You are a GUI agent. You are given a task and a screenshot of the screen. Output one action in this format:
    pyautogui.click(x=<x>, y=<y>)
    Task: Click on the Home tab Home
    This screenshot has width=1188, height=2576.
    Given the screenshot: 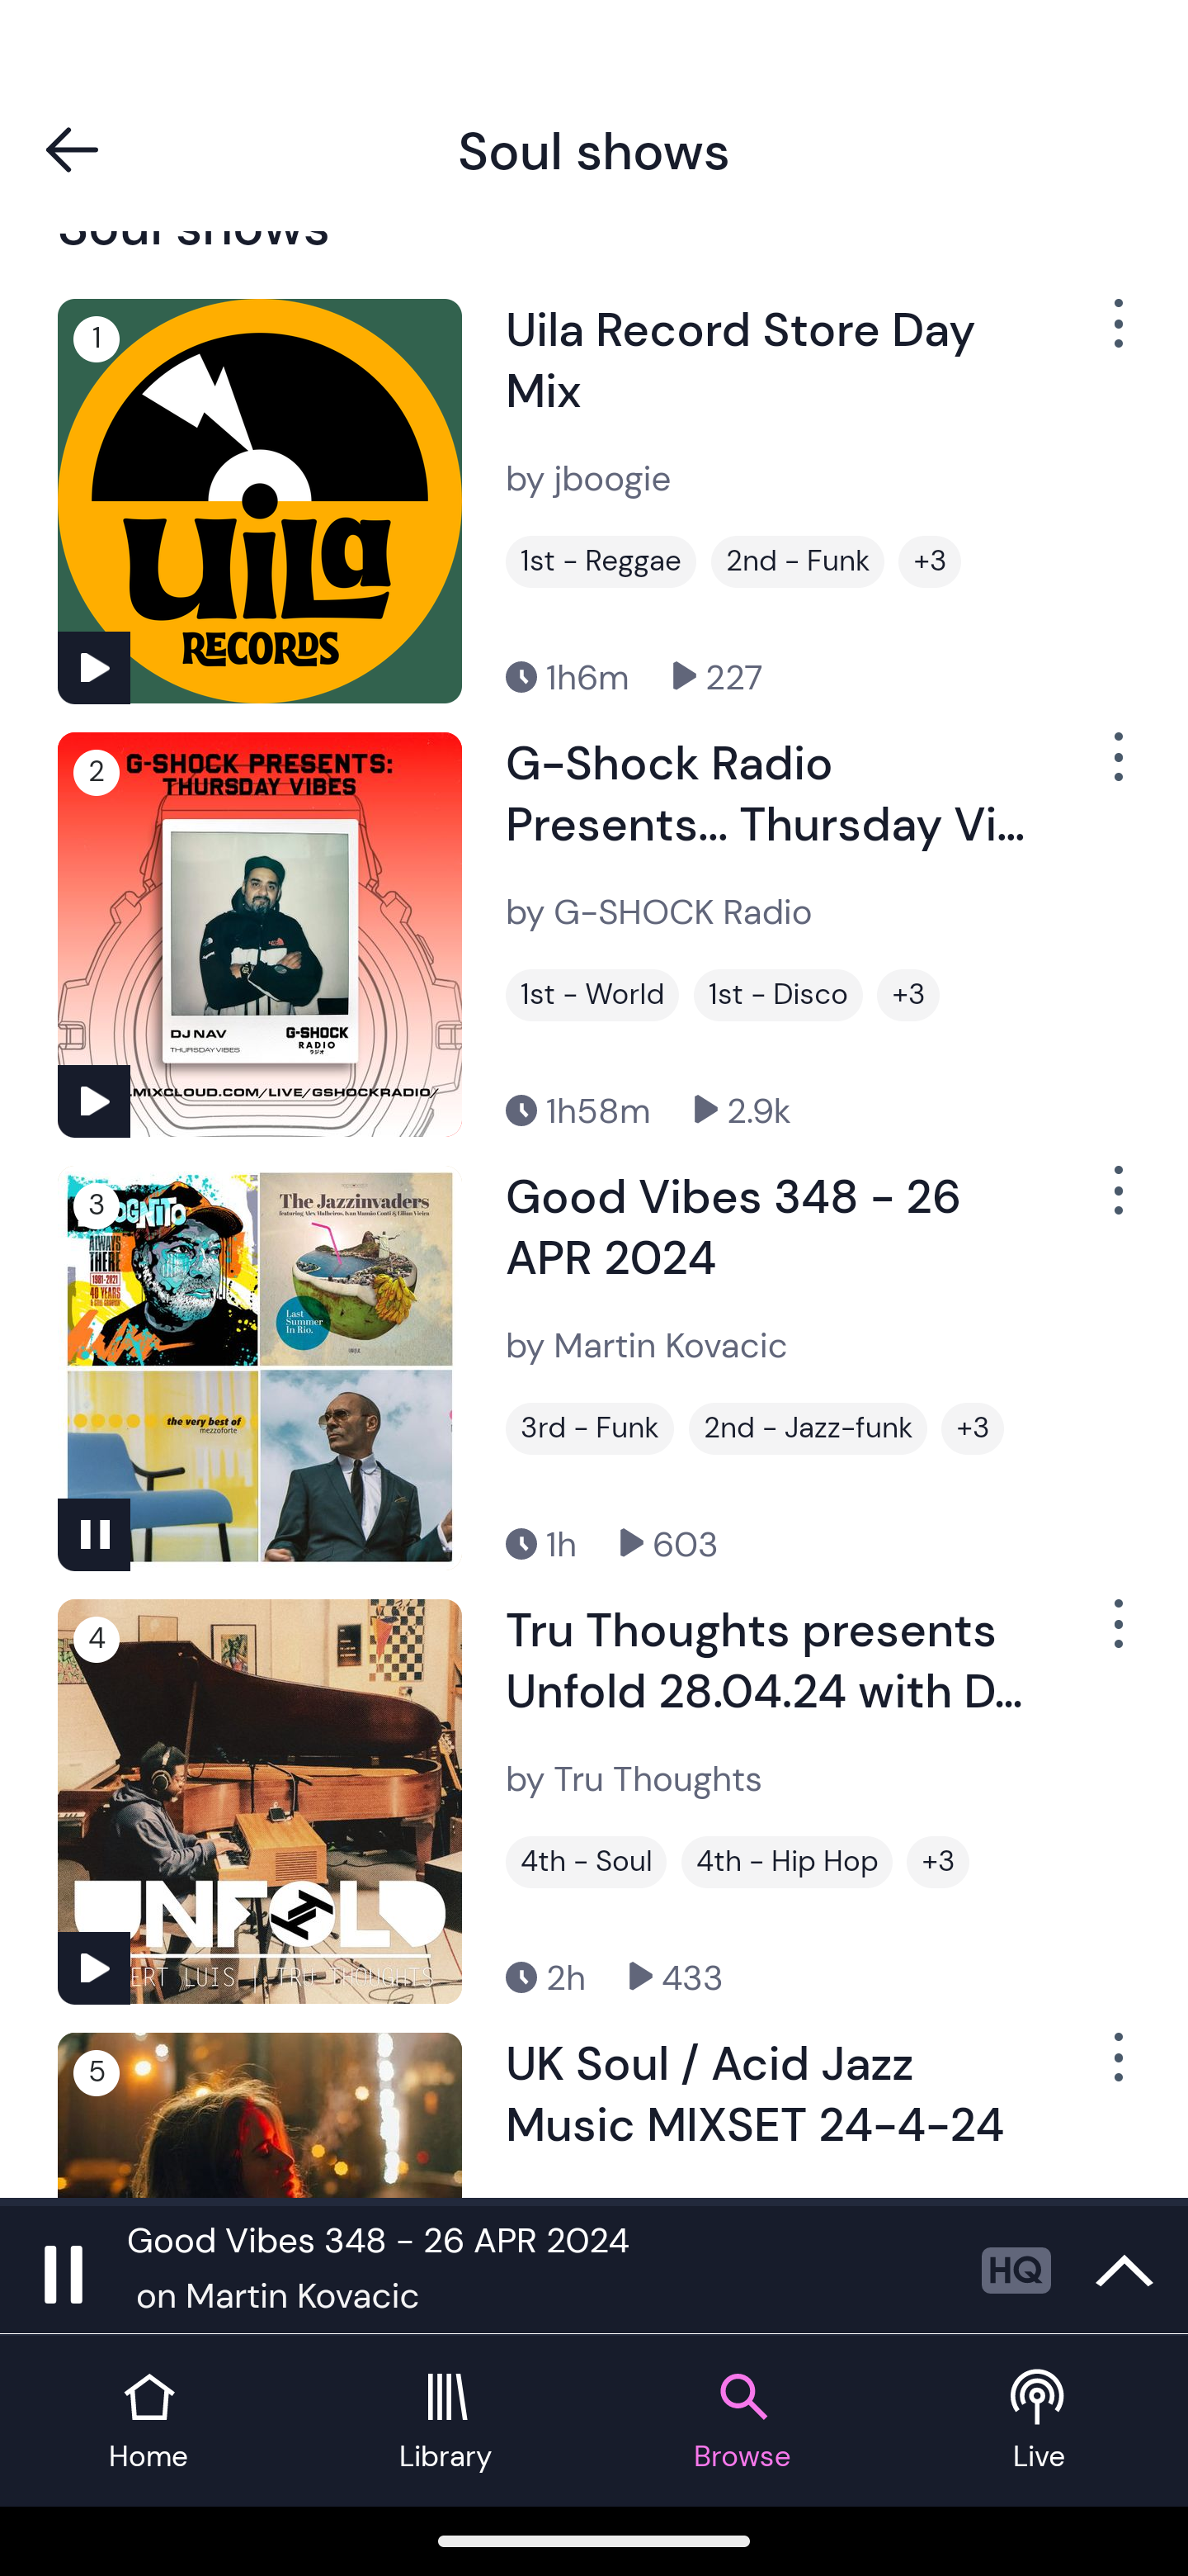 What is the action you would take?
    pyautogui.click(x=148, y=2421)
    